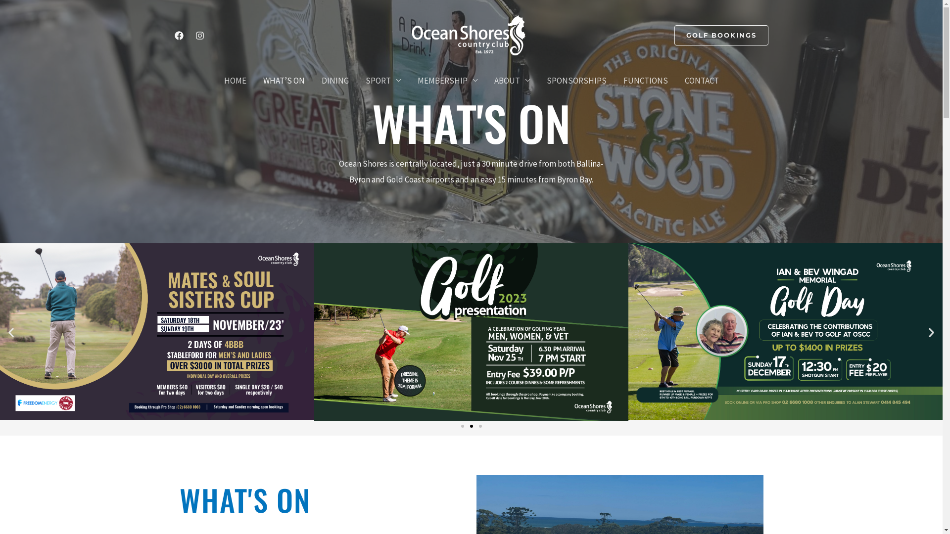  I want to click on ABOUT, so click(512, 81).